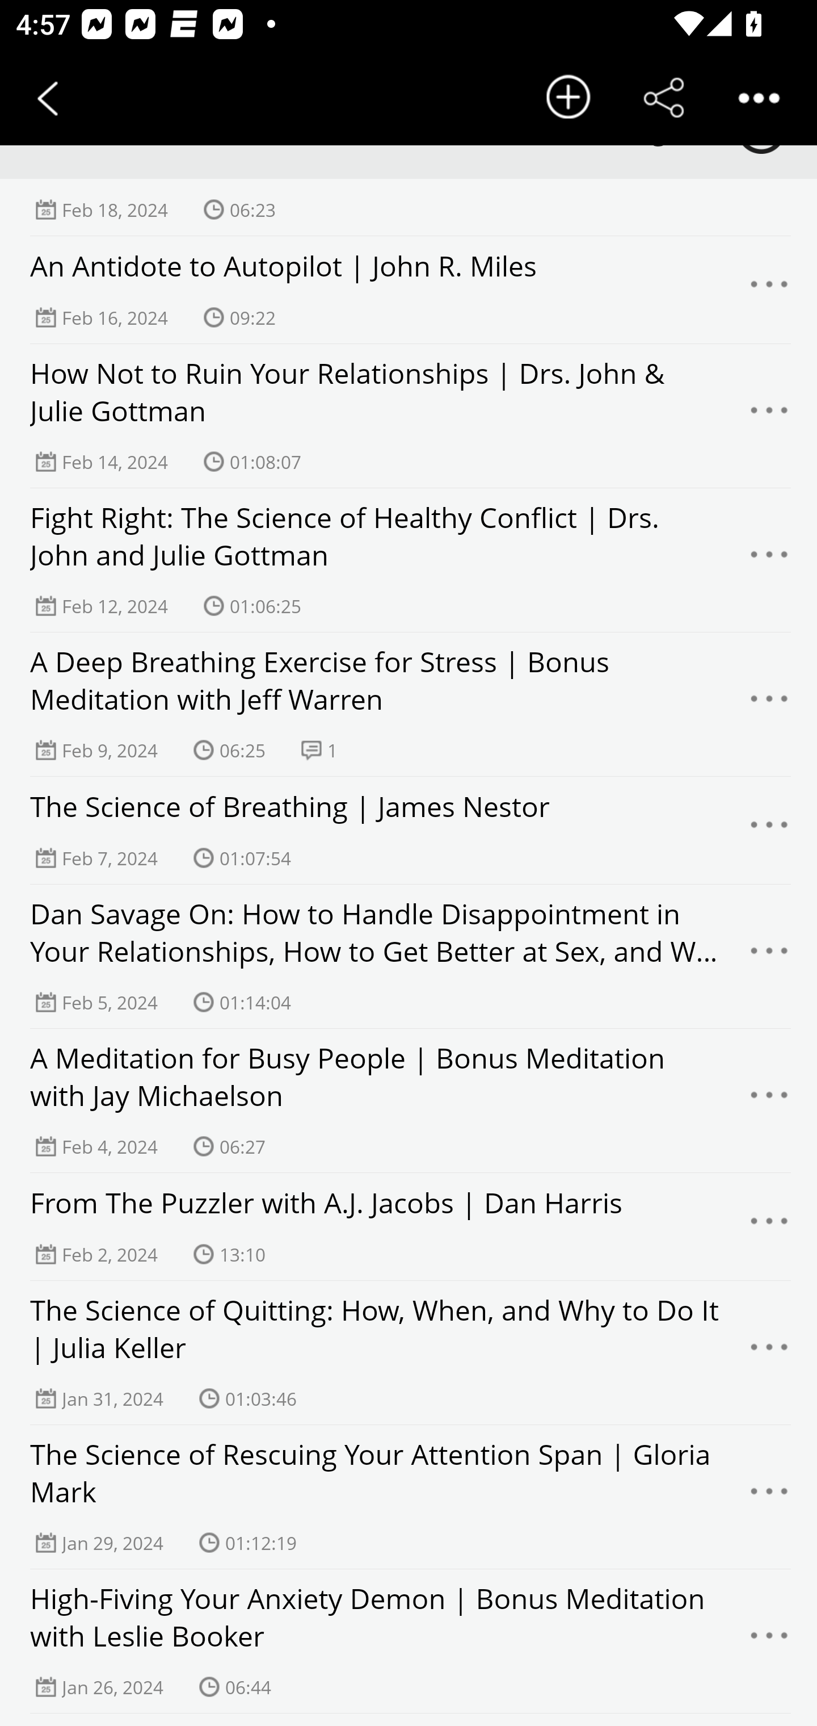  I want to click on Menu, so click(769, 1353).